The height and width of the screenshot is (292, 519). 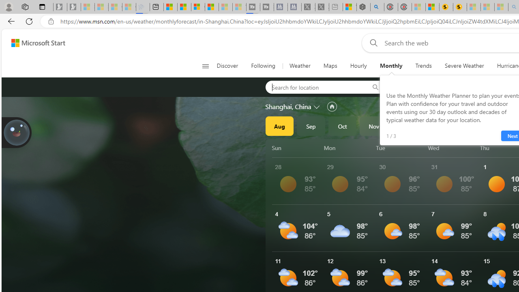 What do you see at coordinates (401, 148) in the screenshot?
I see `Tue` at bounding box center [401, 148].